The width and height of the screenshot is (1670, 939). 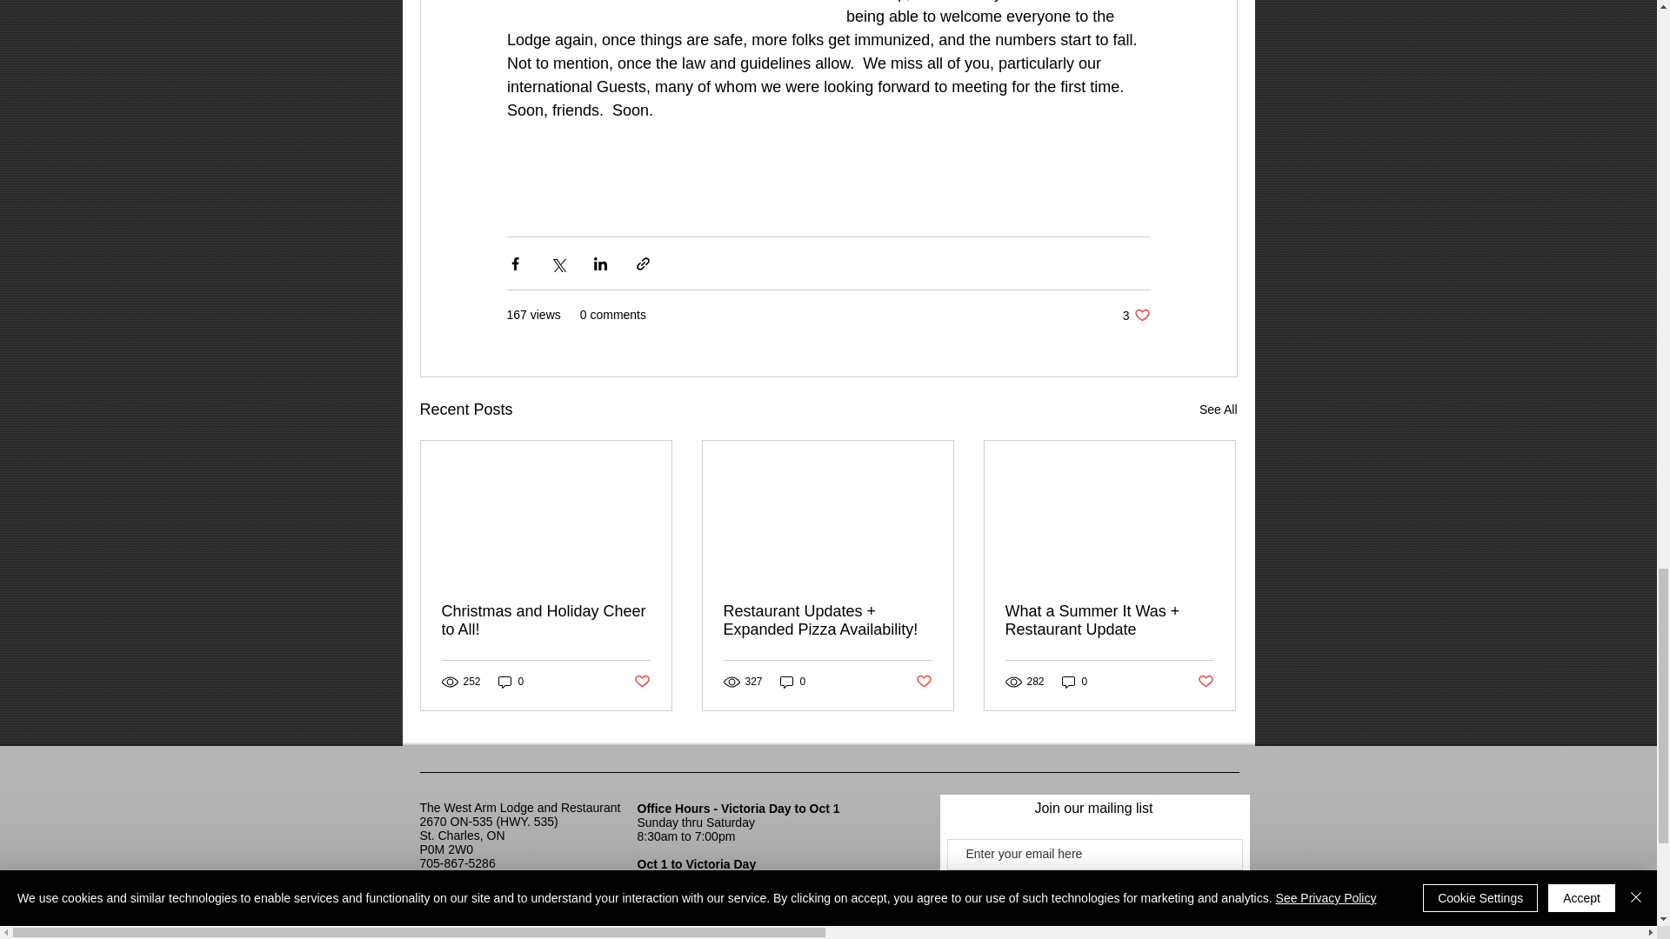 What do you see at coordinates (793, 681) in the screenshot?
I see `0` at bounding box center [793, 681].